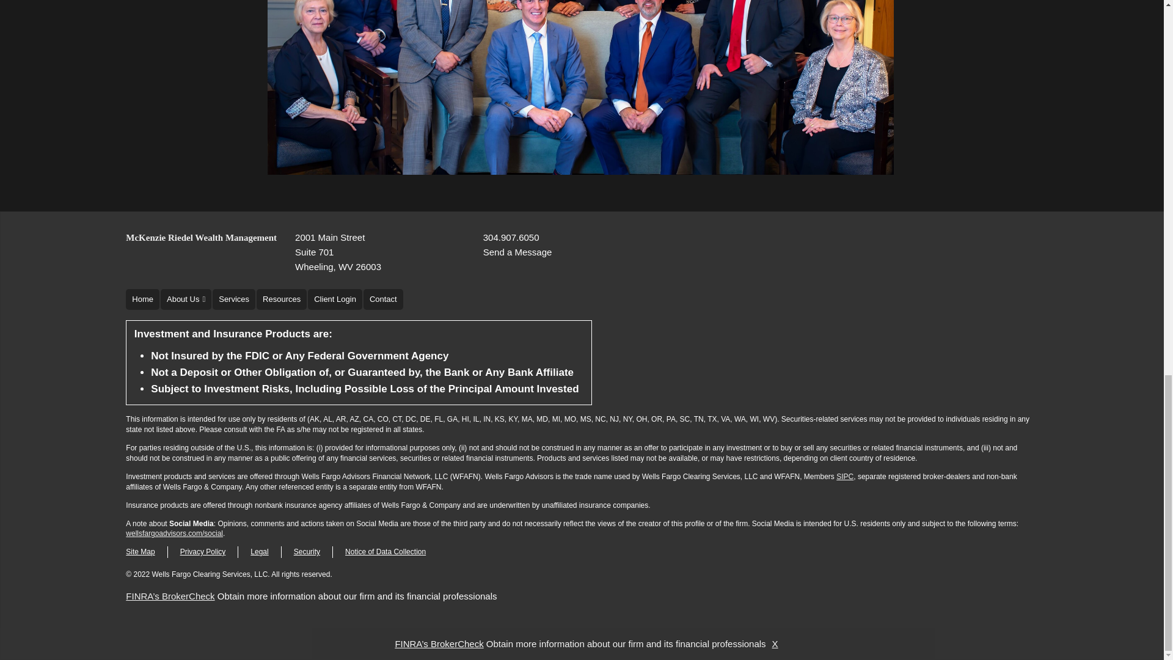 The image size is (1173, 660). What do you see at coordinates (307, 552) in the screenshot?
I see `Home` at bounding box center [307, 552].